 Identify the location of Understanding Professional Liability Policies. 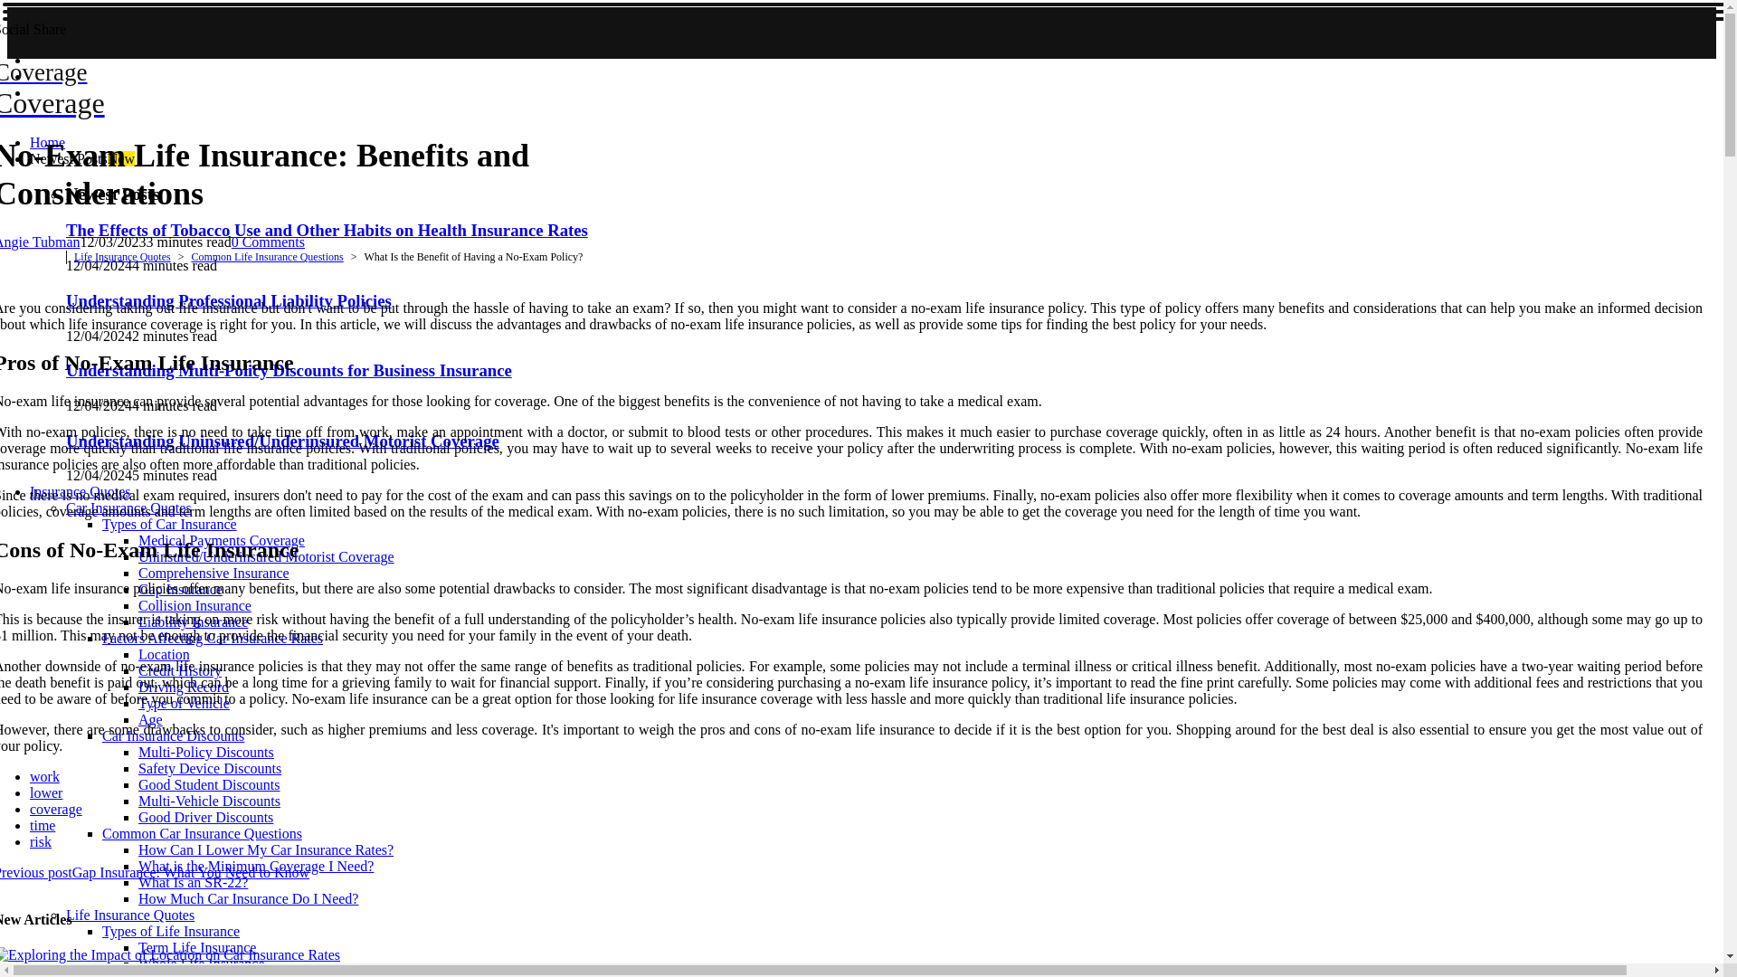
(228, 300).